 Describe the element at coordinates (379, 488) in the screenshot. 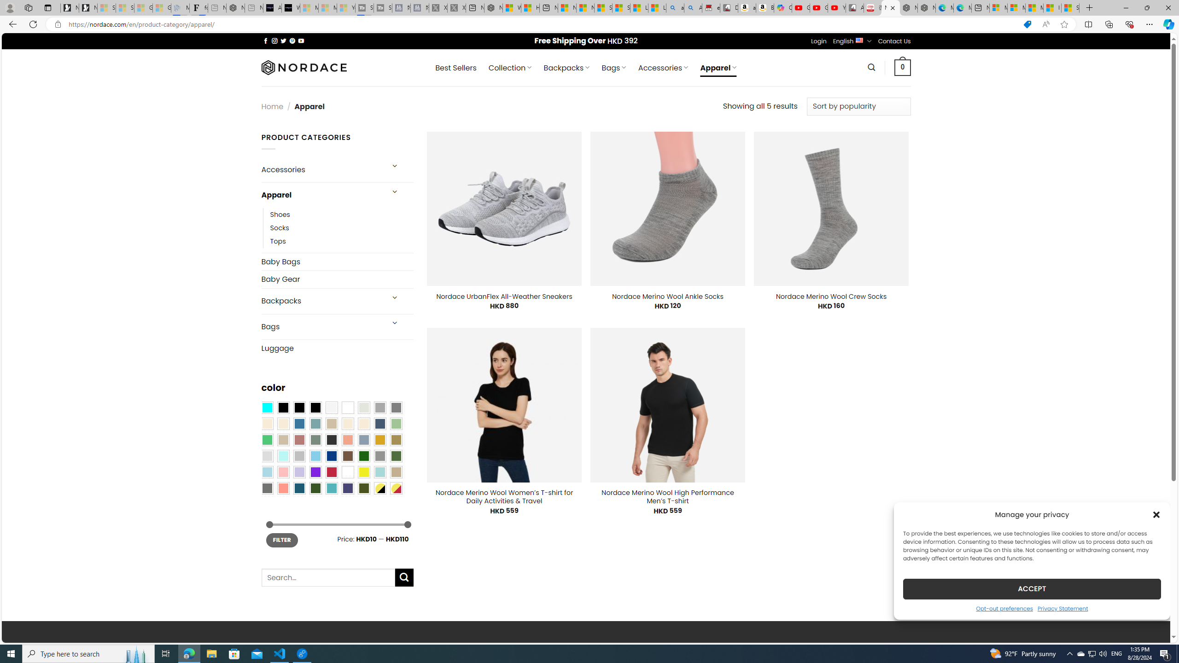

I see `Yellow-Black` at that location.